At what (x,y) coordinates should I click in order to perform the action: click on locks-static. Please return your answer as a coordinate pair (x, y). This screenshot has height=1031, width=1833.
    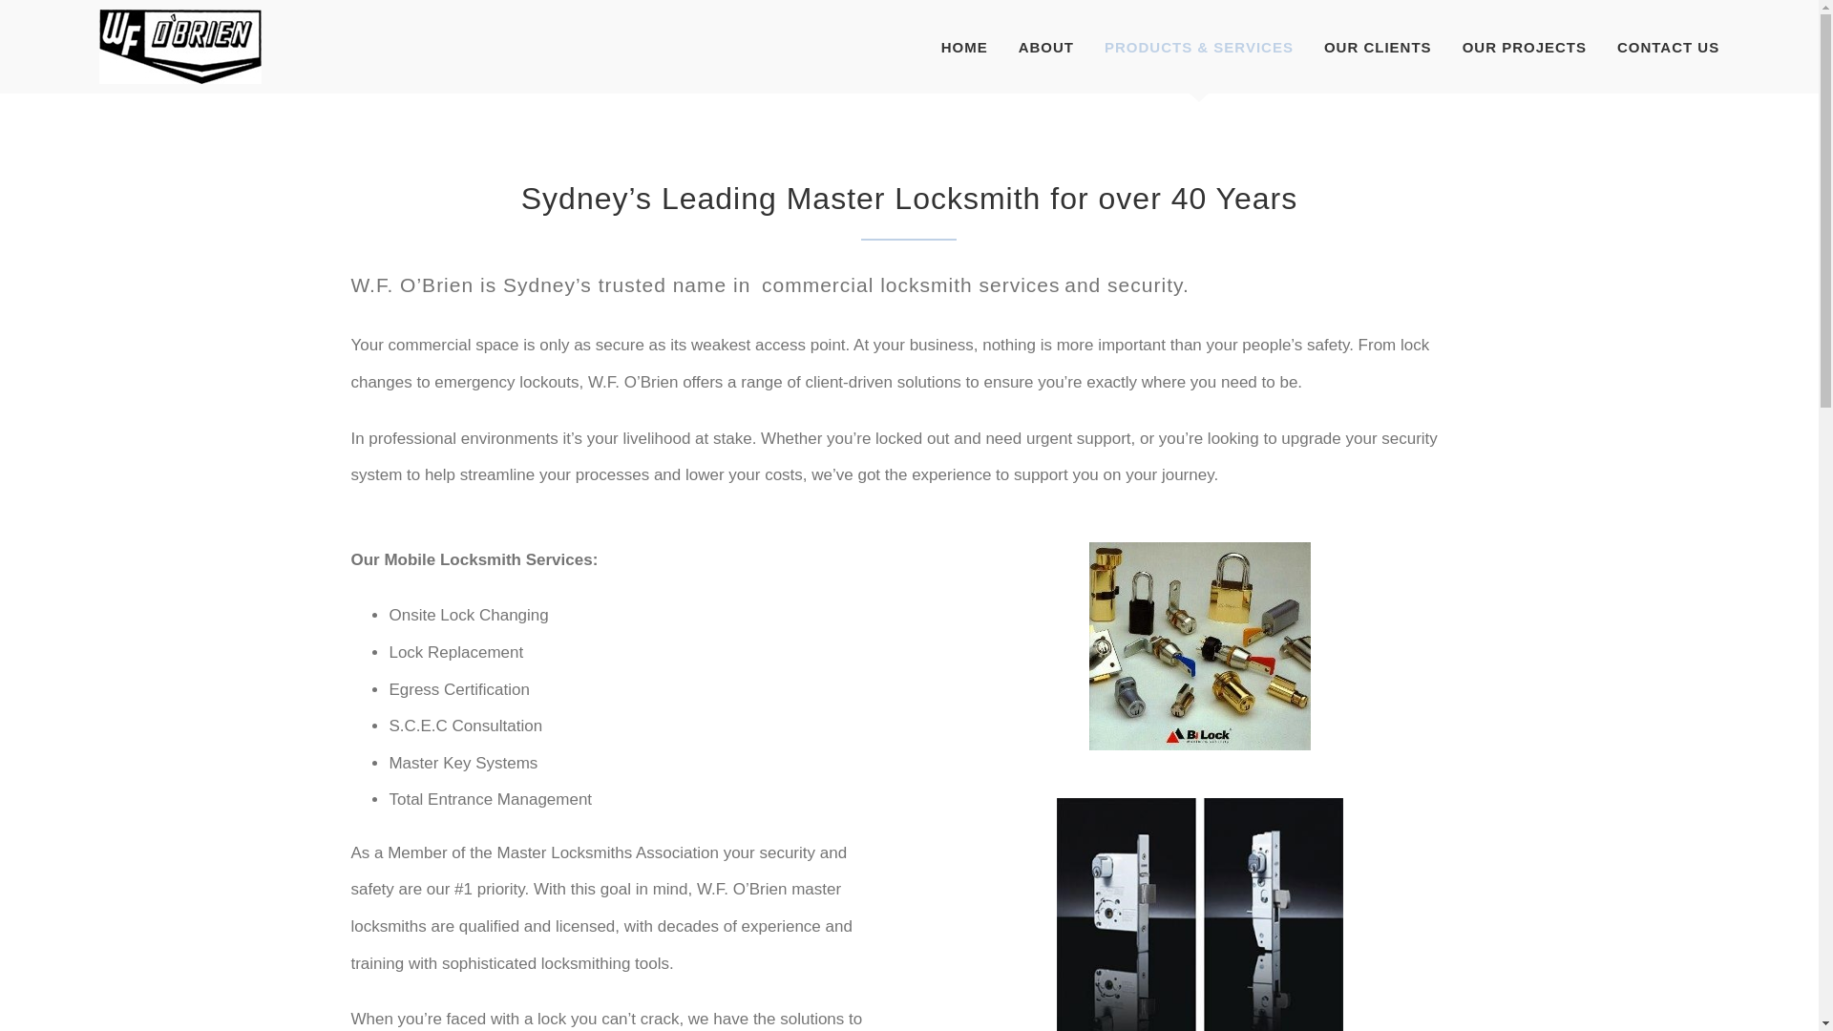
    Looking at the image, I should click on (1199, 646).